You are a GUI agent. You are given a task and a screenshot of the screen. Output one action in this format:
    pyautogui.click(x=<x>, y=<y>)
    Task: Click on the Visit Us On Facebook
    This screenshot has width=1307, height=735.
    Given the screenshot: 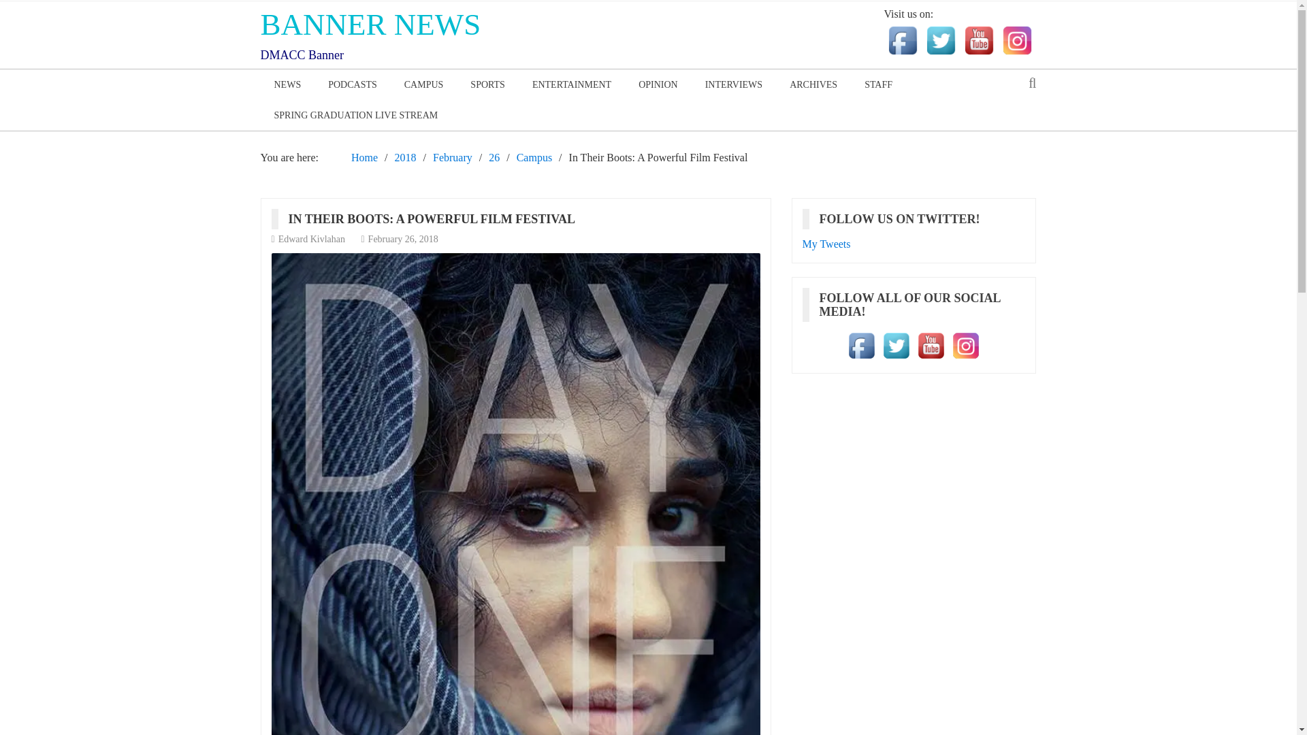 What is the action you would take?
    pyautogui.click(x=861, y=344)
    